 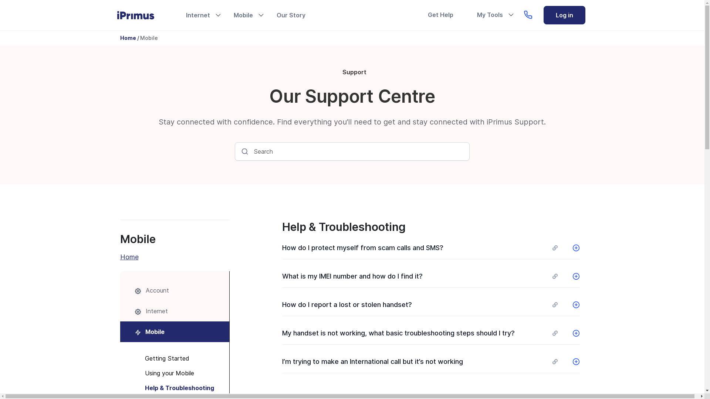 I want to click on Get Help, so click(x=440, y=15).